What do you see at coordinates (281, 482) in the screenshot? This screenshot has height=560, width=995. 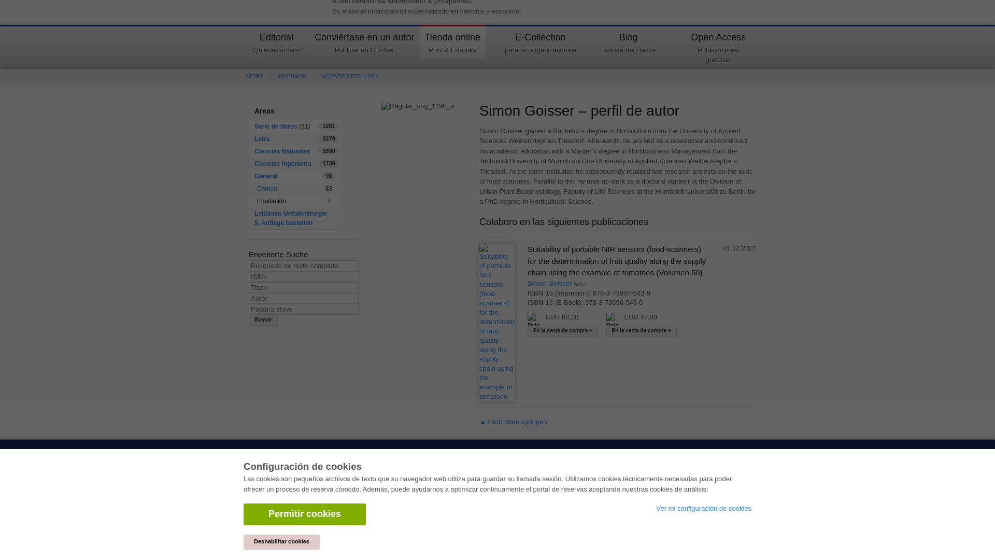 I see `Deshabilitar cookies` at bounding box center [281, 482].